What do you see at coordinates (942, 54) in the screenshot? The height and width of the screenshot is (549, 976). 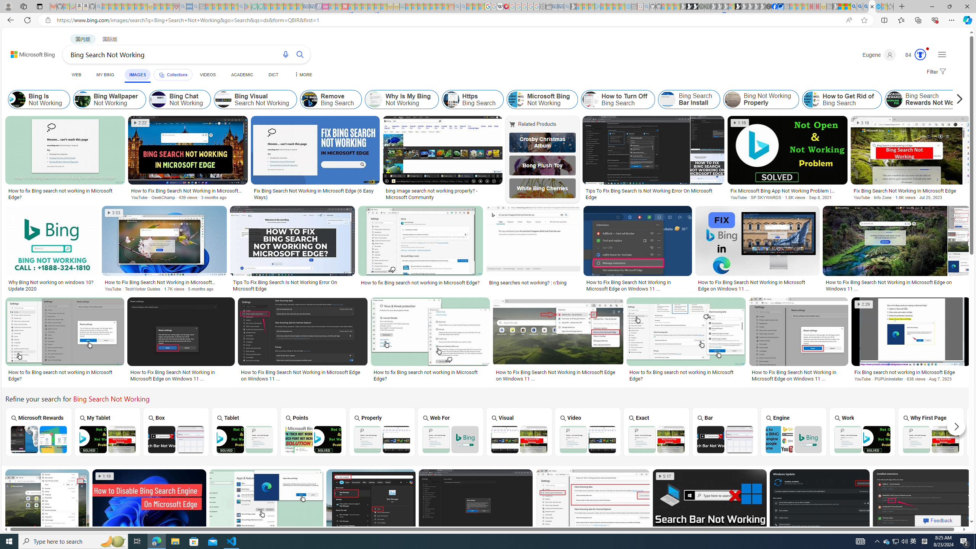 I see `Settings and quick links` at bounding box center [942, 54].